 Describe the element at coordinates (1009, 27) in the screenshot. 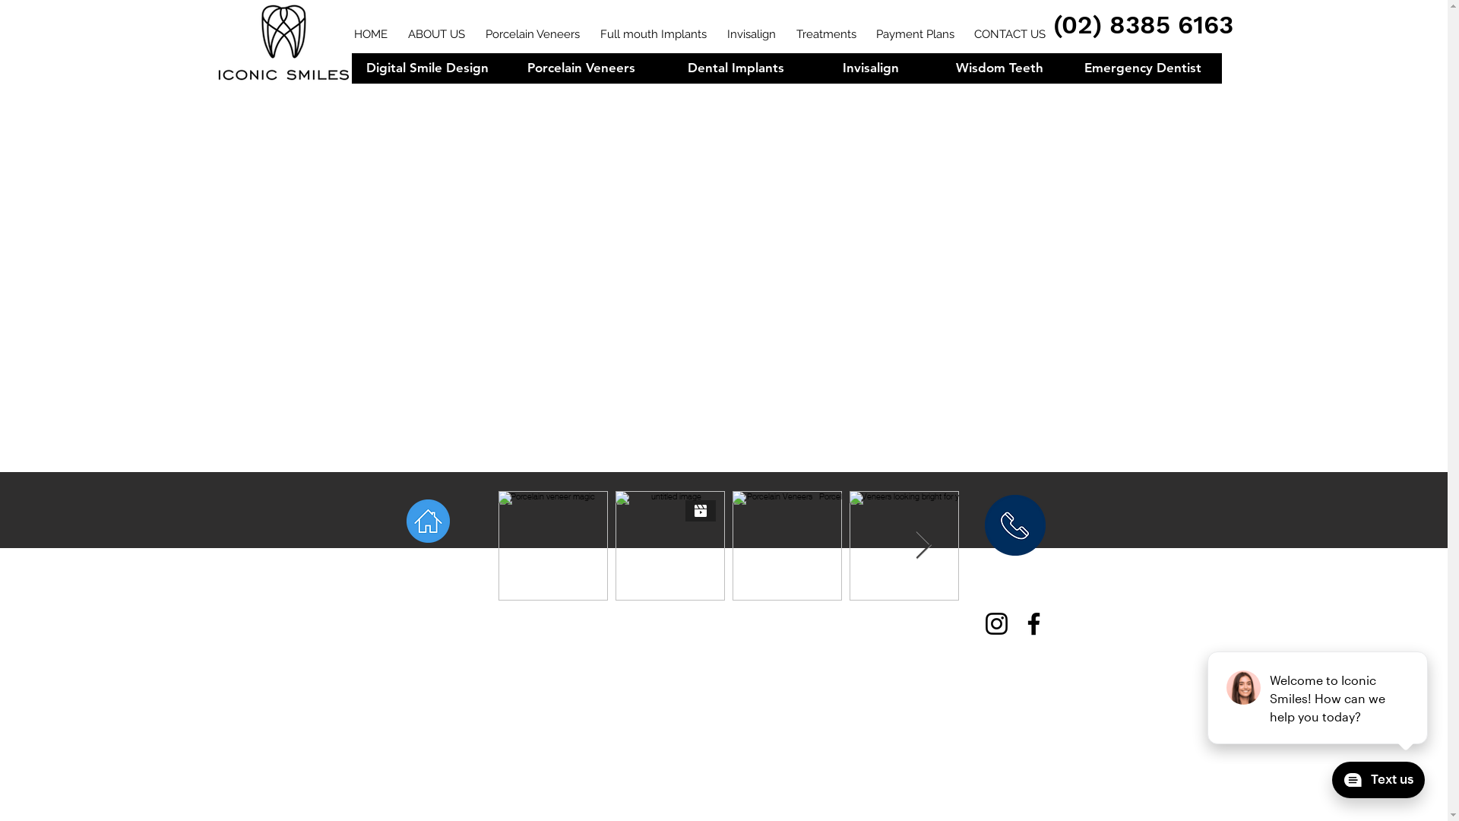

I see `CONTACT US` at that location.